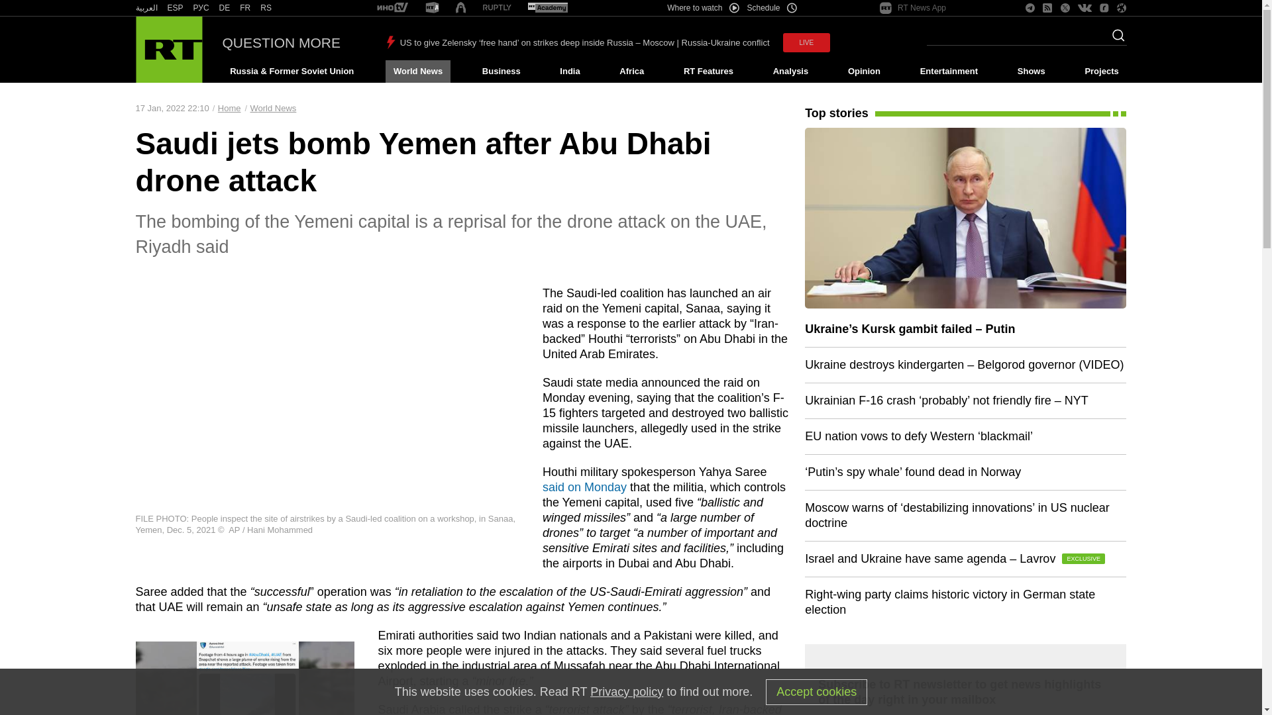 This screenshot has height=715, width=1272. What do you see at coordinates (201, 8) in the screenshot?
I see `RT ` at bounding box center [201, 8].